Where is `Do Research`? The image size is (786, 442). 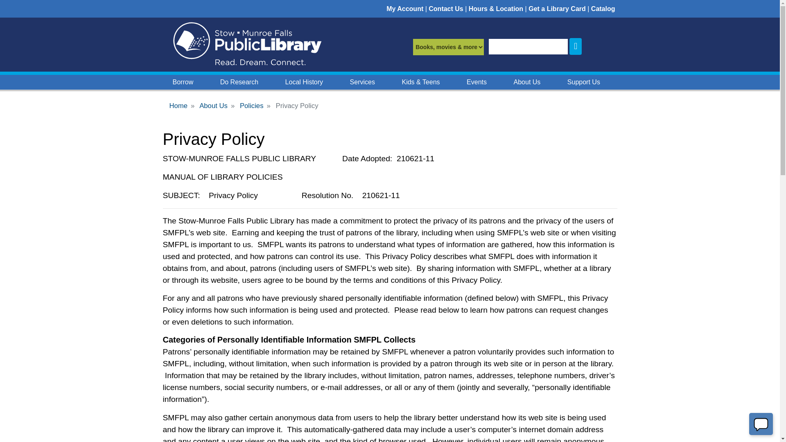
Do Research is located at coordinates (239, 82).